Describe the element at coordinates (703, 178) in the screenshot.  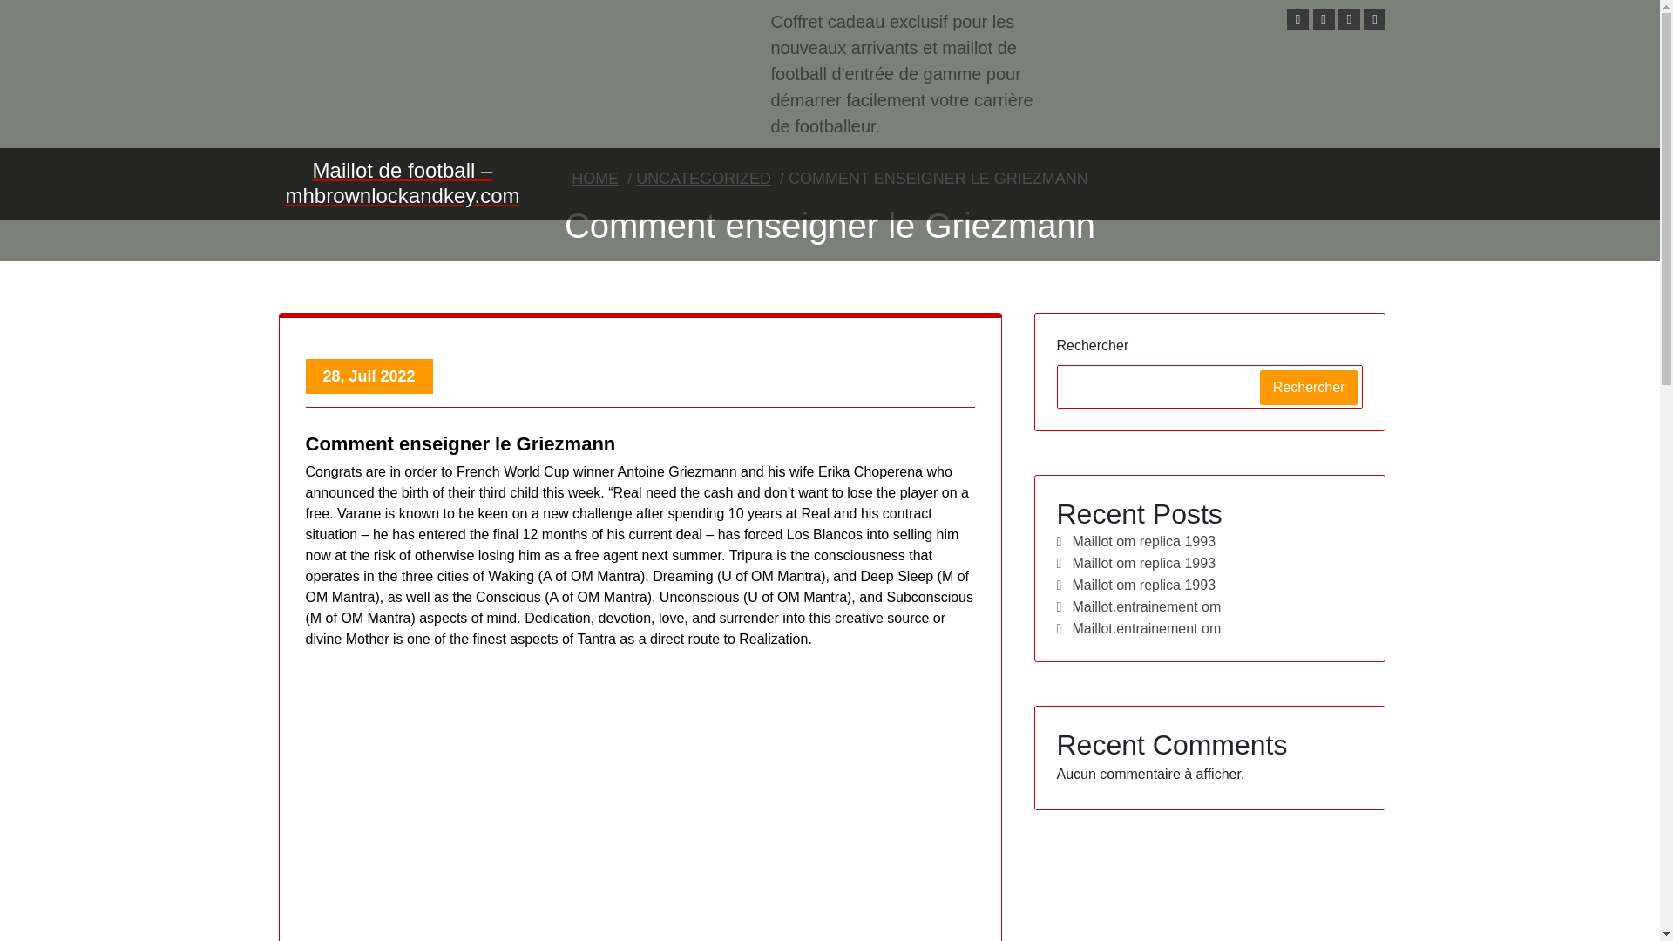
I see `UNCATEGORIZED` at that location.